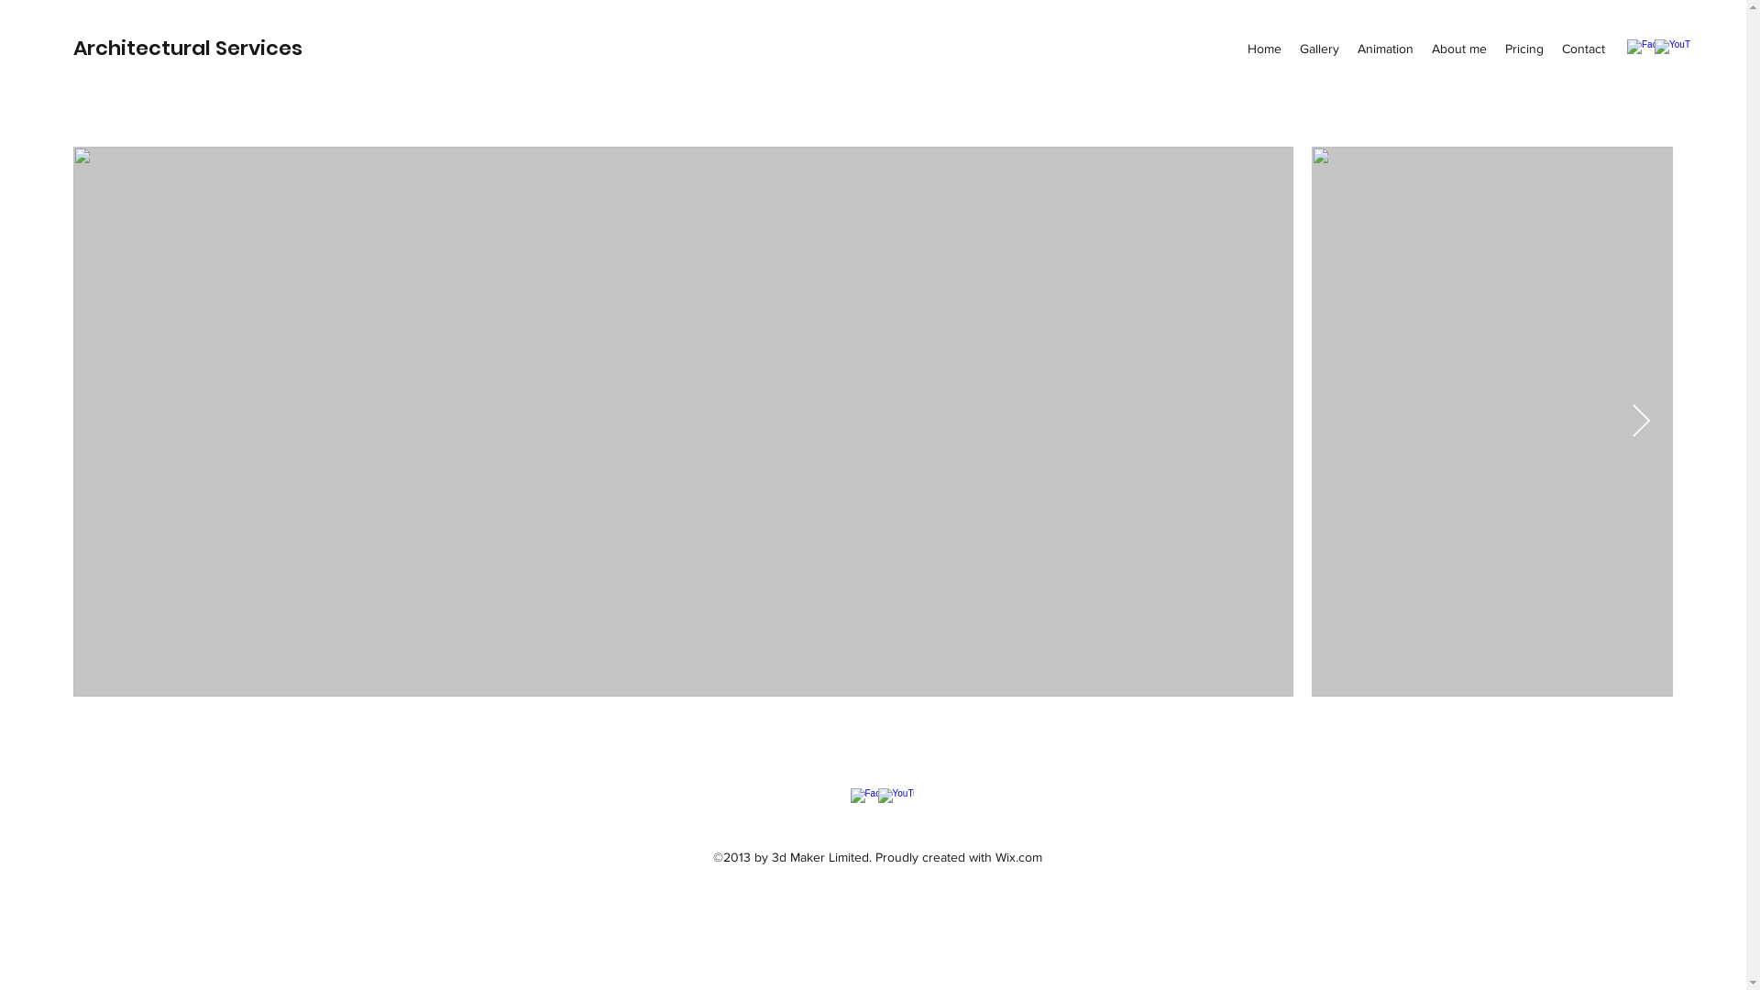  Describe the element at coordinates (1459, 49) in the screenshot. I see `About me` at that location.